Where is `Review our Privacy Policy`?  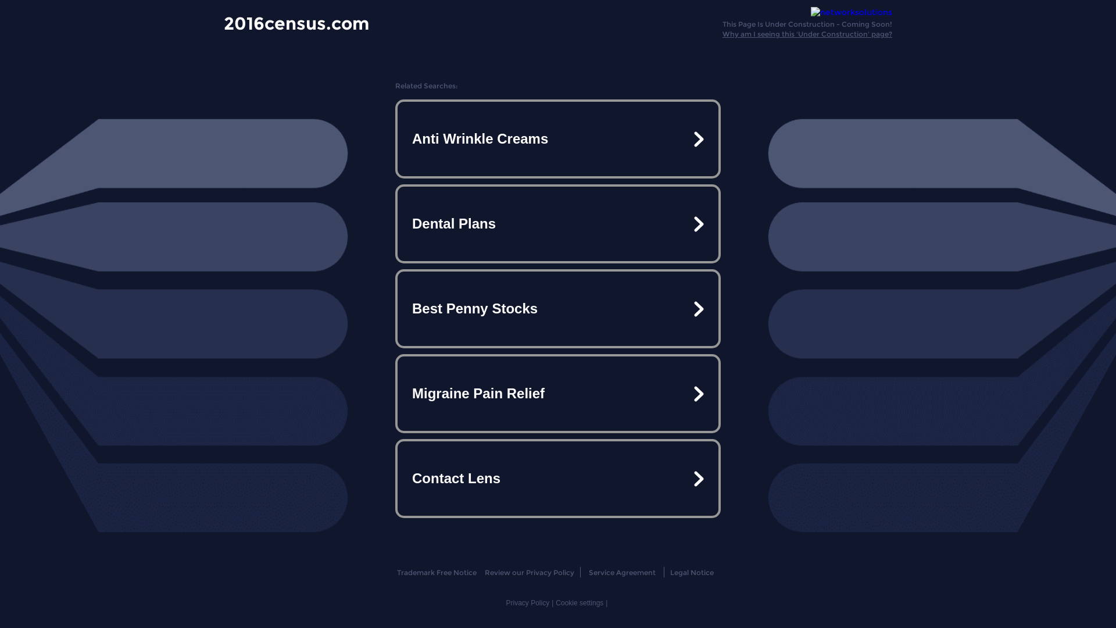 Review our Privacy Policy is located at coordinates (529, 572).